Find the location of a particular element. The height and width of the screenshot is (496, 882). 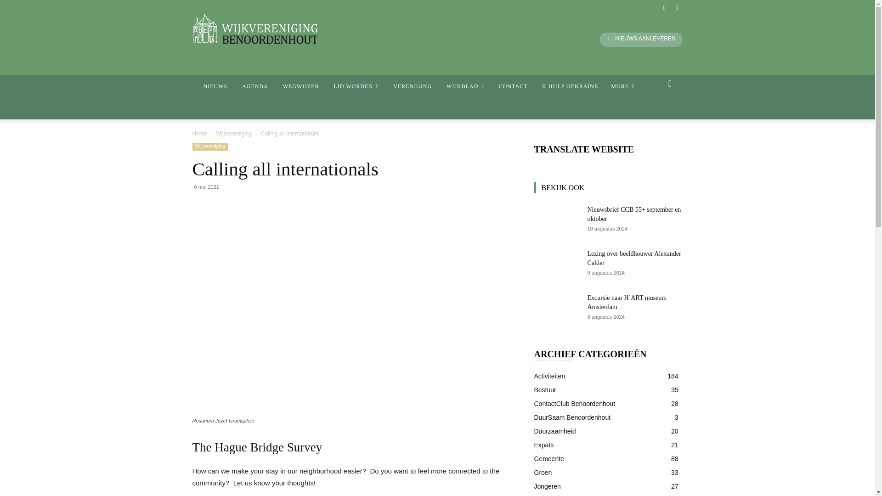

Nieuws aanleveren is located at coordinates (641, 39).